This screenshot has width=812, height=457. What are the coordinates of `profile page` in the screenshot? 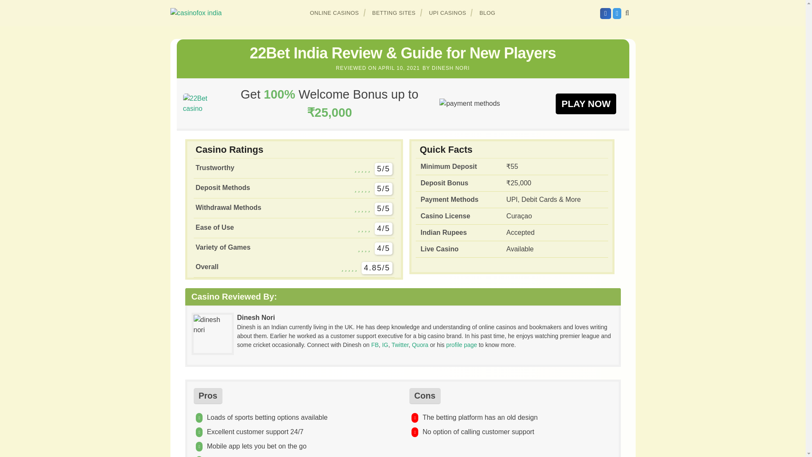 It's located at (461, 344).